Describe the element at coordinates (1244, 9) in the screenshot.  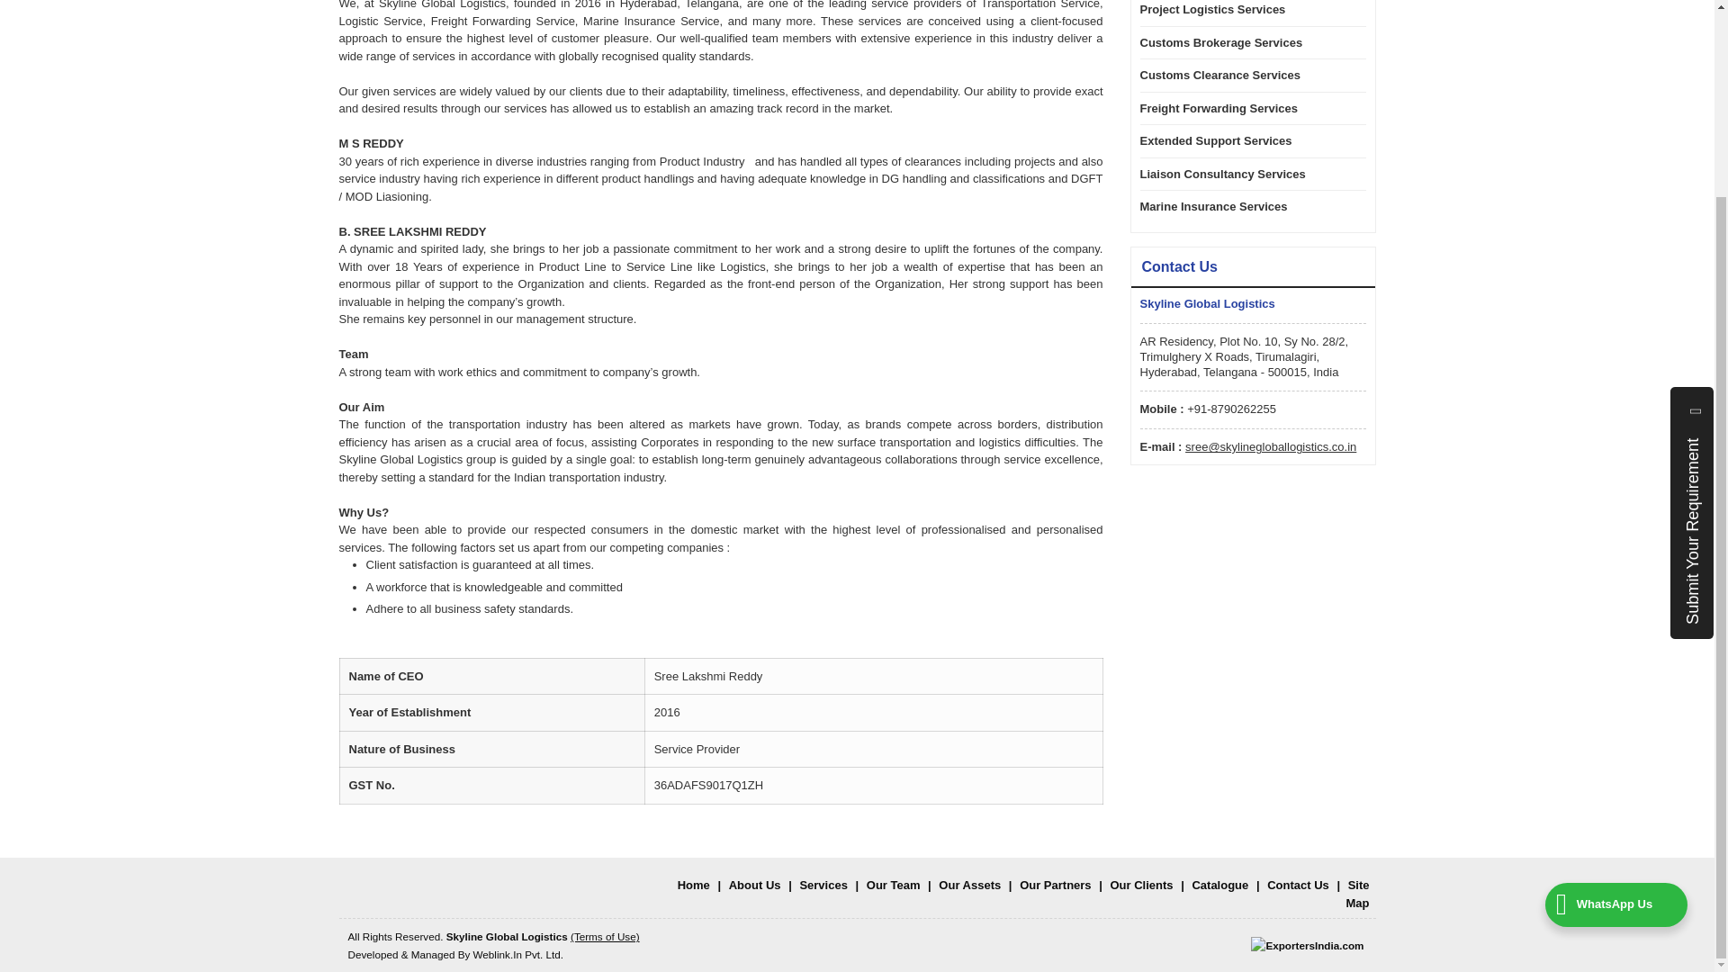
I see `Project Logistics Services` at that location.